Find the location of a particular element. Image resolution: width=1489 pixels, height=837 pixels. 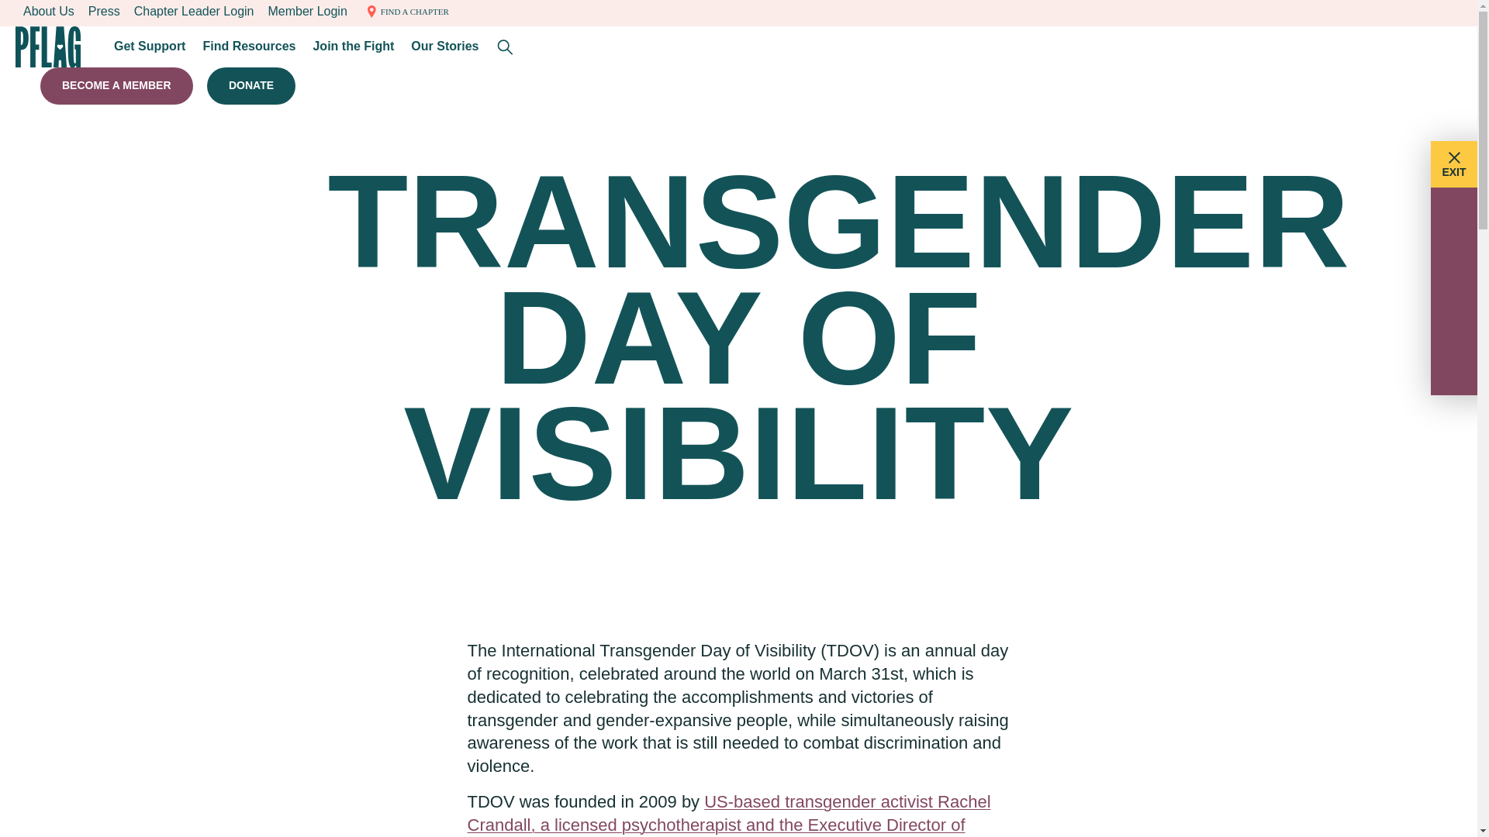

Member Login is located at coordinates (307, 12).